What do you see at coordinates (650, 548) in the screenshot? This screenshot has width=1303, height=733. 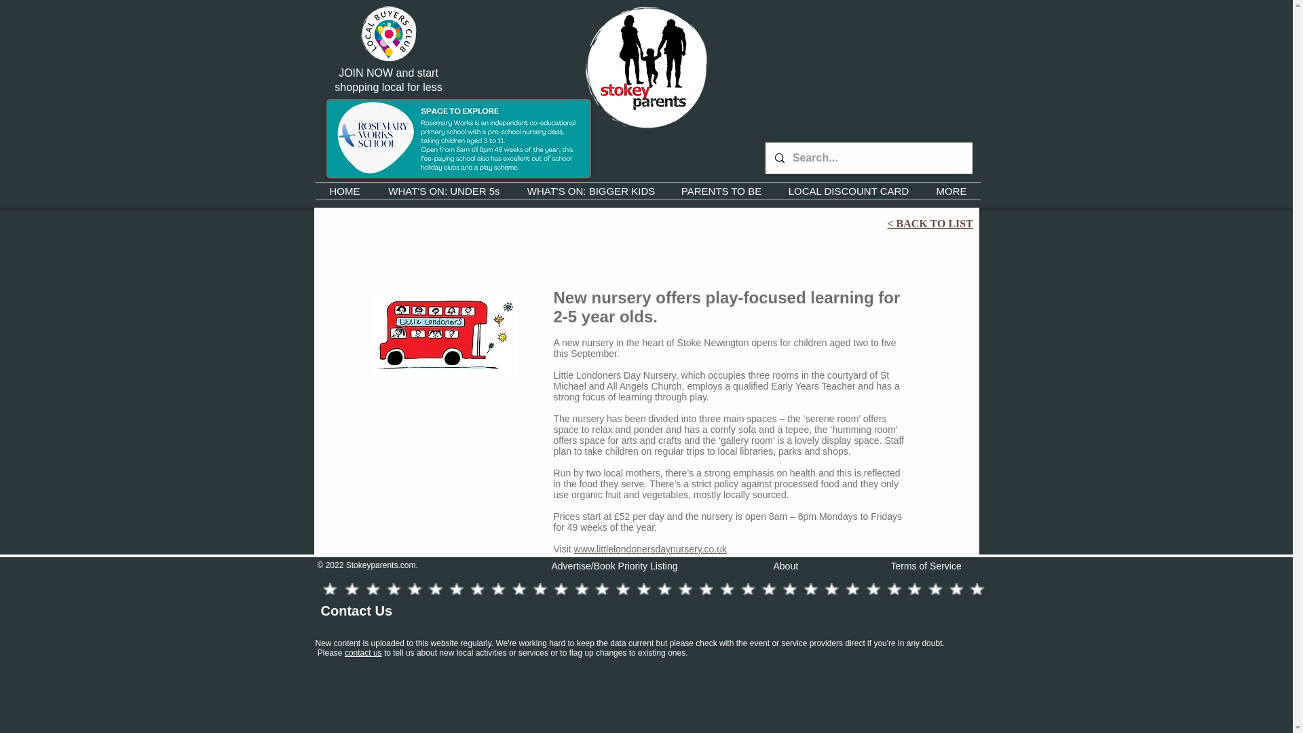 I see `www.littlelondonersdaynursery.co.uk` at bounding box center [650, 548].